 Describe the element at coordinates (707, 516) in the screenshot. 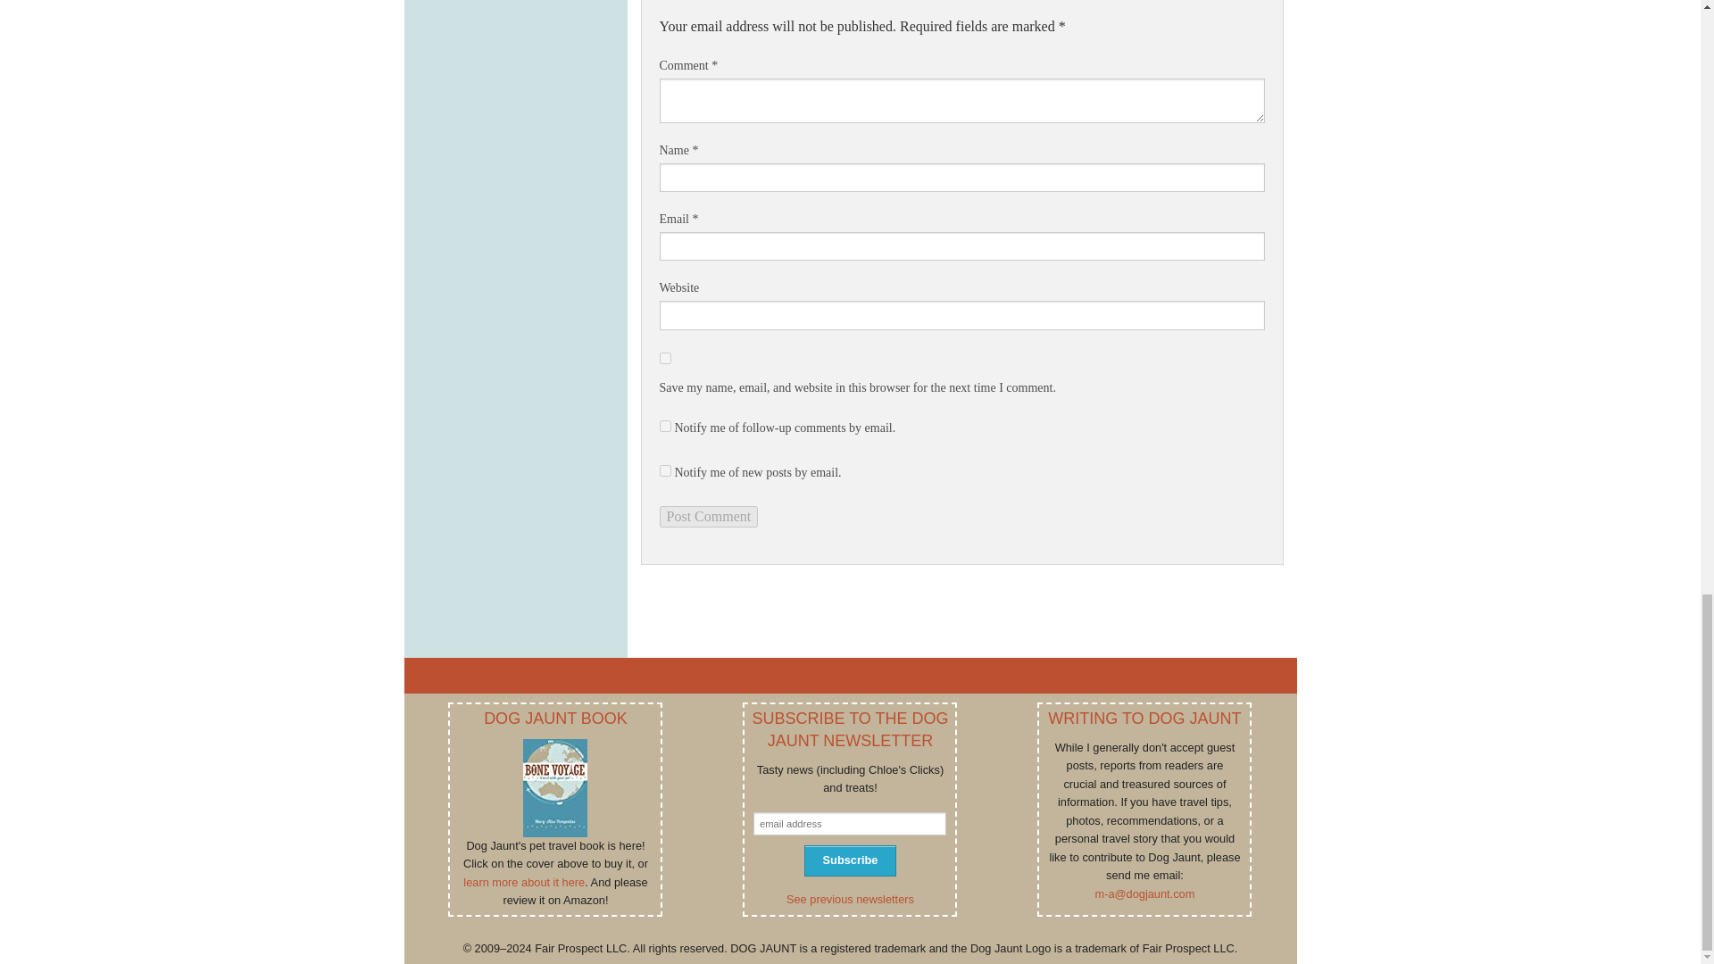

I see `Post Comment` at that location.